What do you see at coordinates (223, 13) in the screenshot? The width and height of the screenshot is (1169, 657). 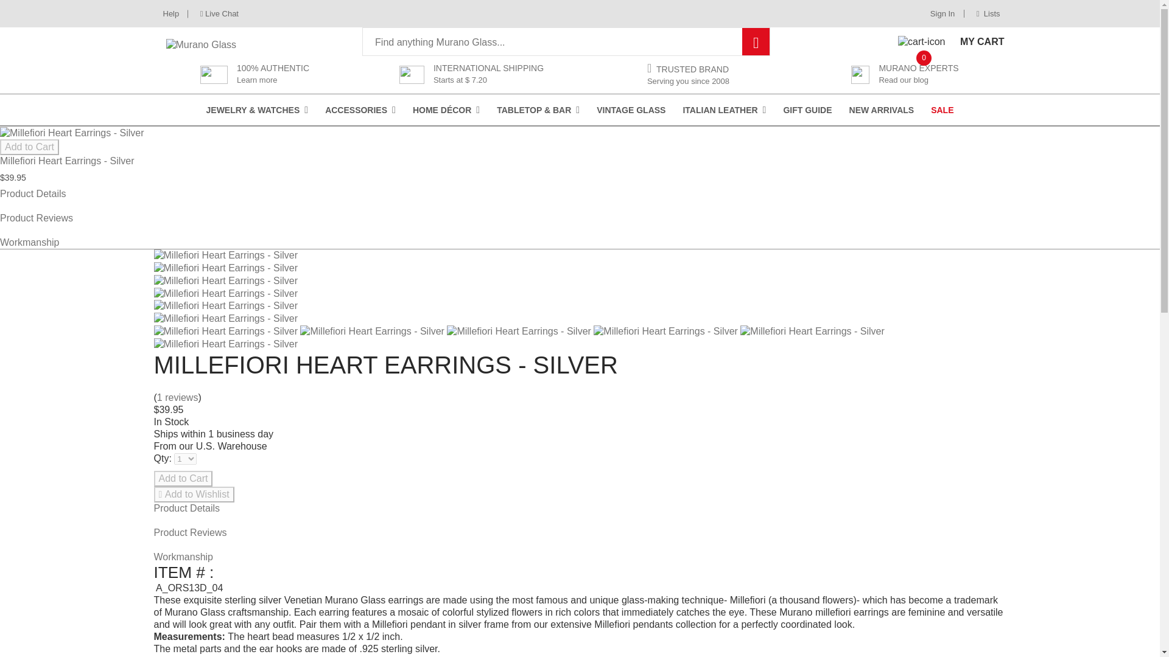 I see `Murano Glass Jewelry` at bounding box center [223, 13].